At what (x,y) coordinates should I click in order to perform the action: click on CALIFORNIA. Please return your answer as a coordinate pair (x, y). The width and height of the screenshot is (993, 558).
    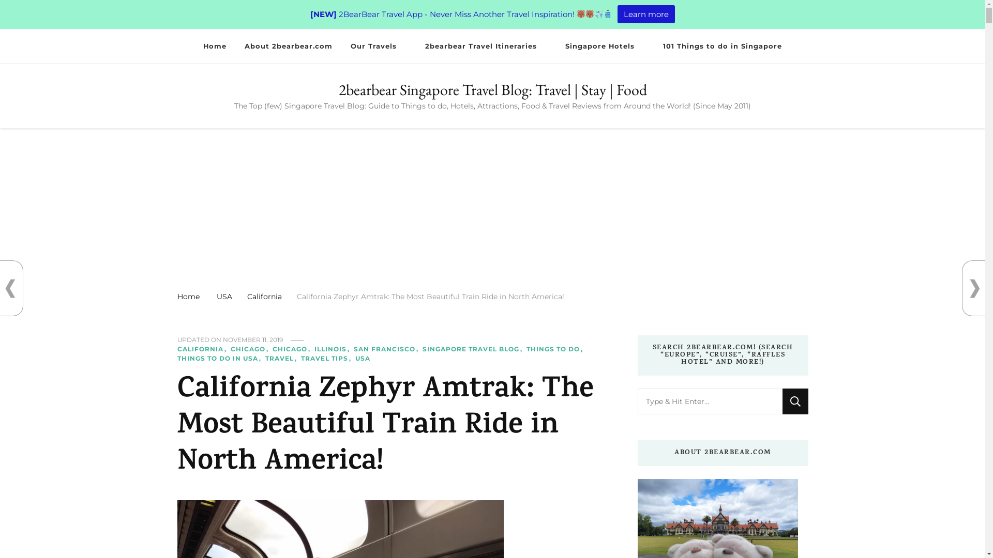
    Looking at the image, I should click on (203, 349).